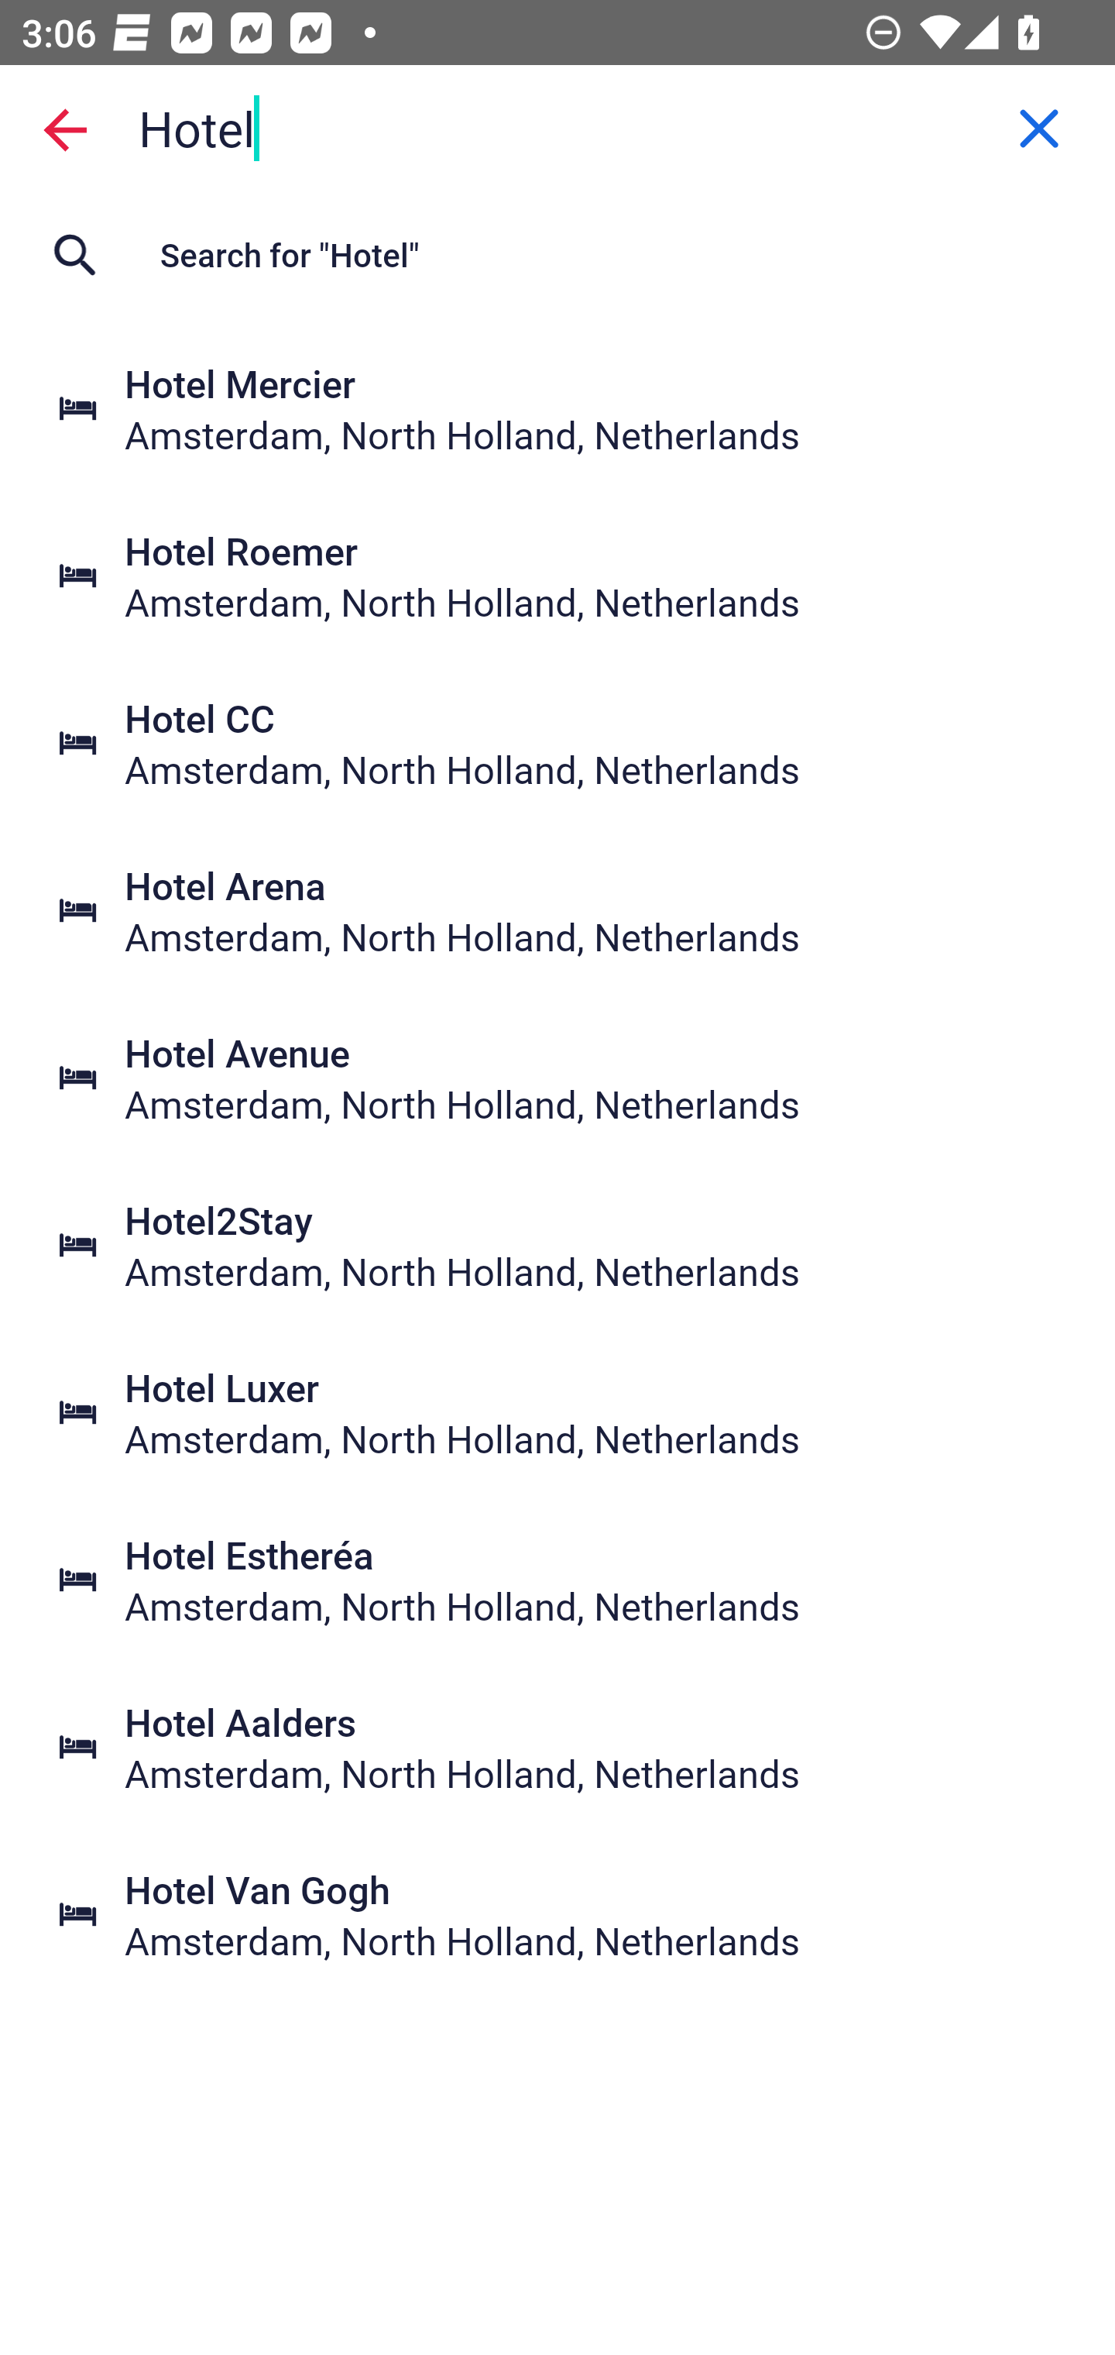  Describe the element at coordinates (65, 129) in the screenshot. I see `Back to search screen` at that location.